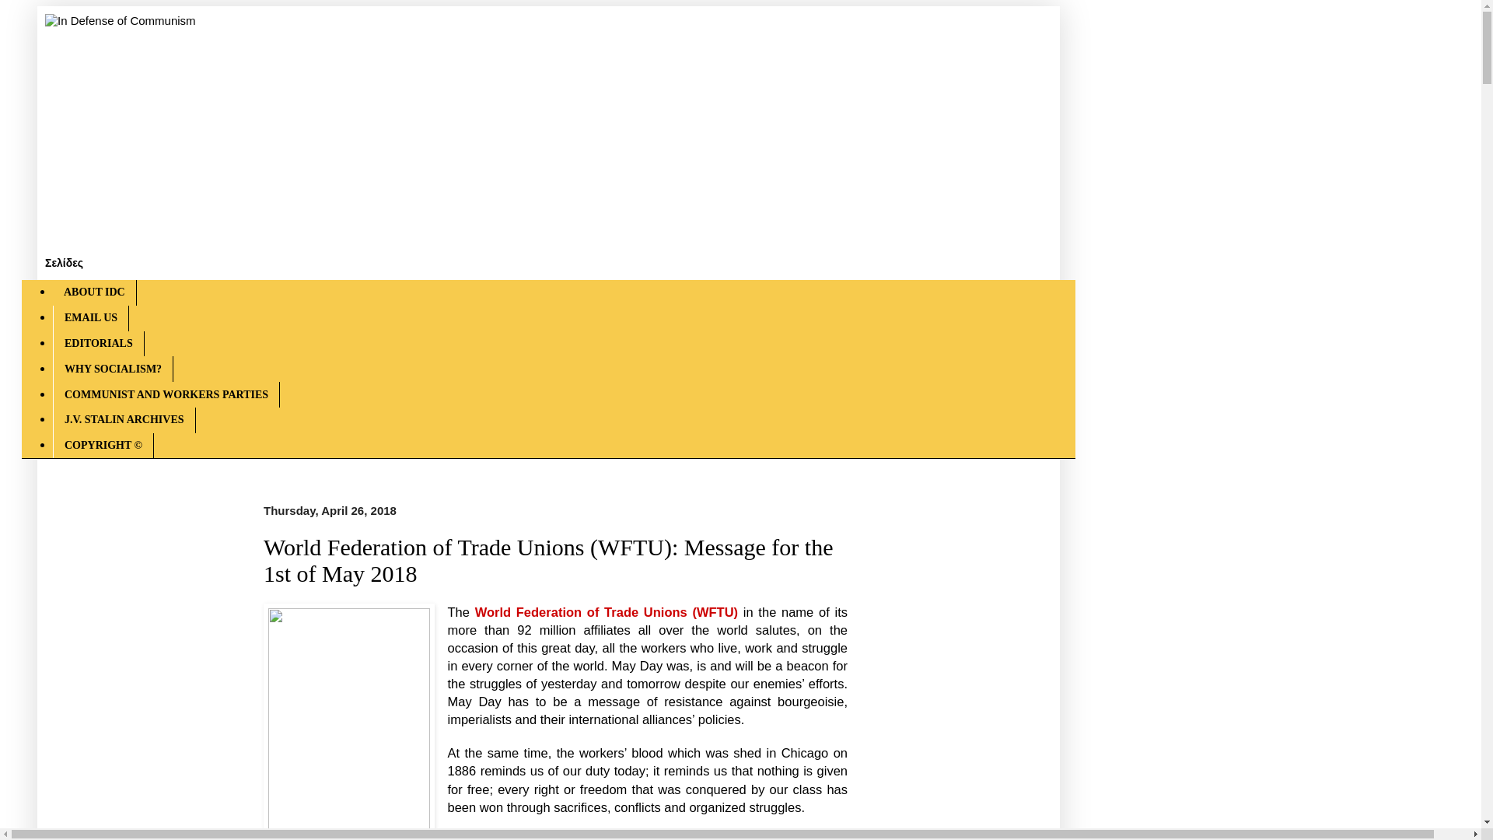 Image resolution: width=1493 pixels, height=840 pixels. What do you see at coordinates (98, 344) in the screenshot?
I see `EDITORIALS` at bounding box center [98, 344].